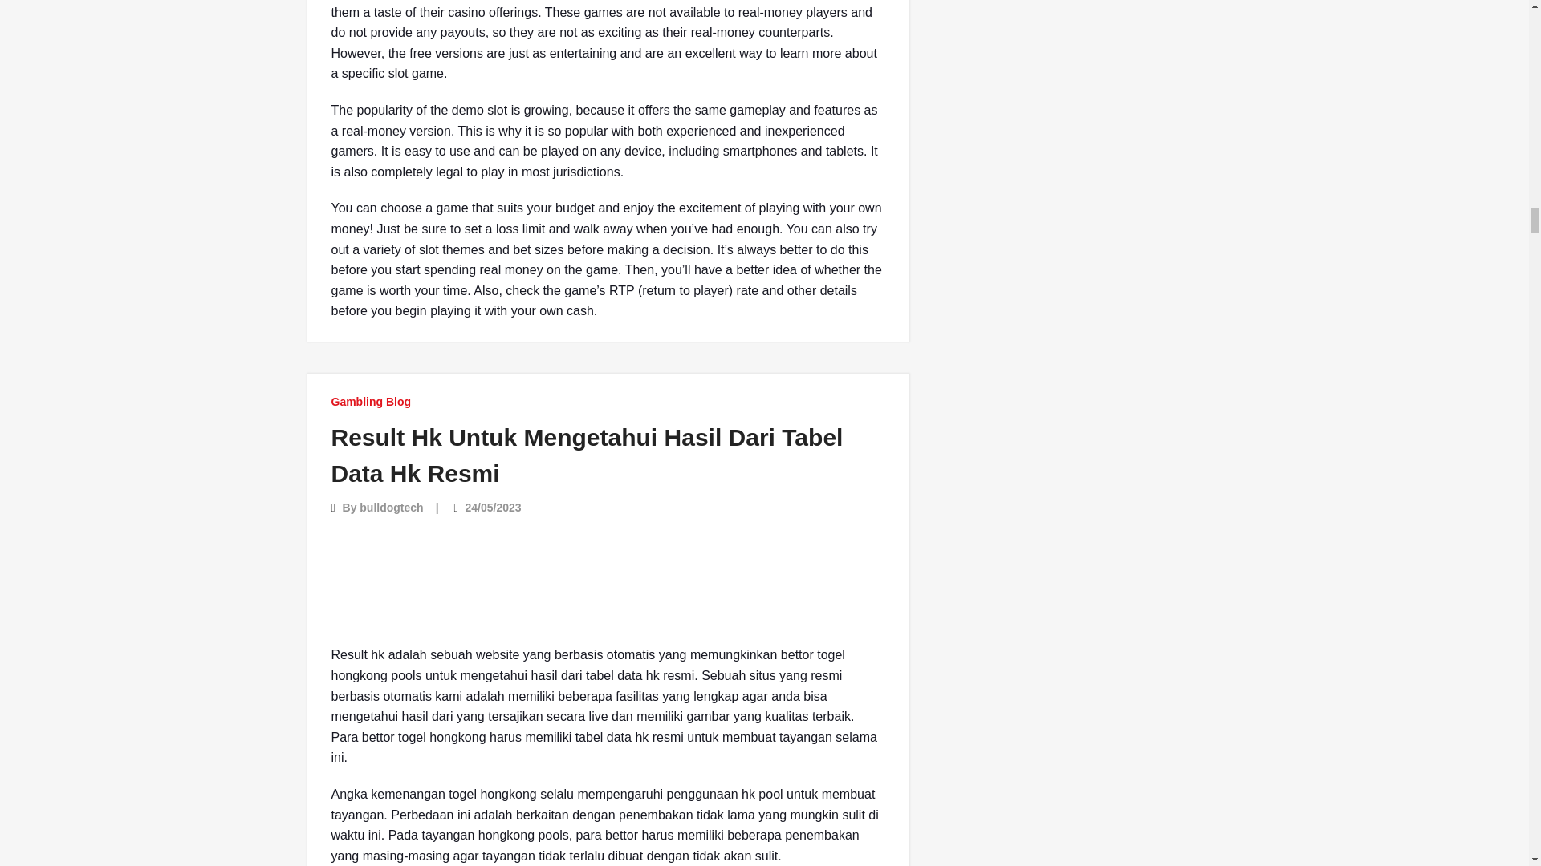 Image resolution: width=1541 pixels, height=866 pixels. I want to click on Result Hk Untuk Mengetahui Hasil Dari Tabel Data Hk Resmi, so click(587, 455).